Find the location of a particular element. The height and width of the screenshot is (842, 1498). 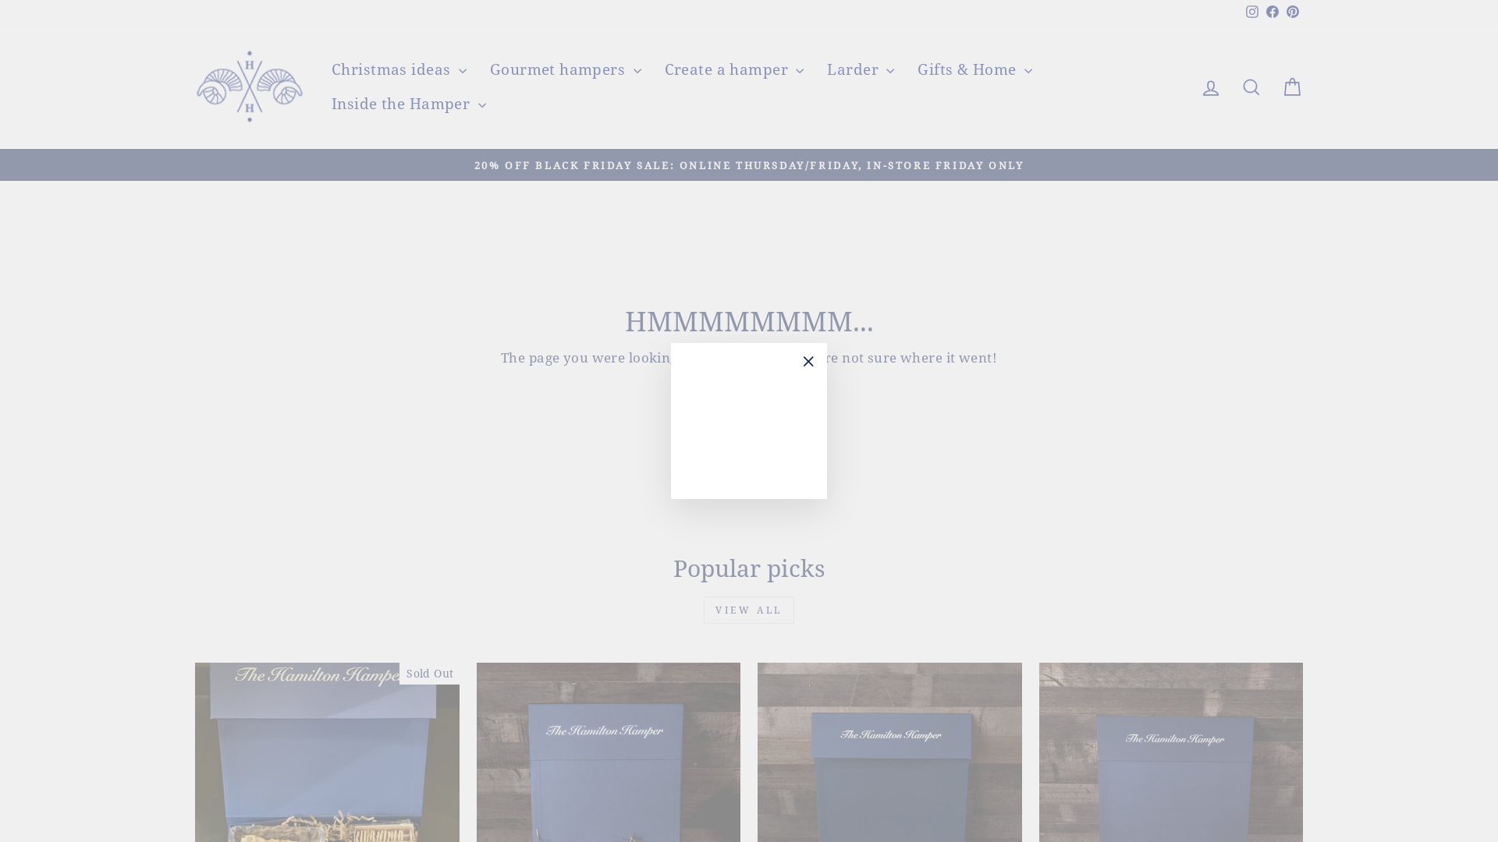

instagram
Instagram is located at coordinates (1252, 12).